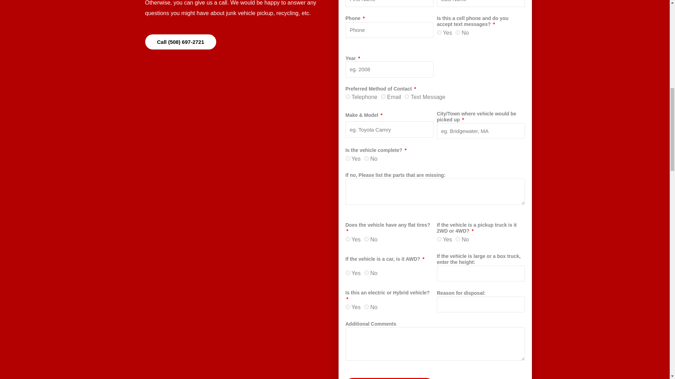 This screenshot has width=675, height=379. Describe the element at coordinates (366, 239) in the screenshot. I see `No` at that location.